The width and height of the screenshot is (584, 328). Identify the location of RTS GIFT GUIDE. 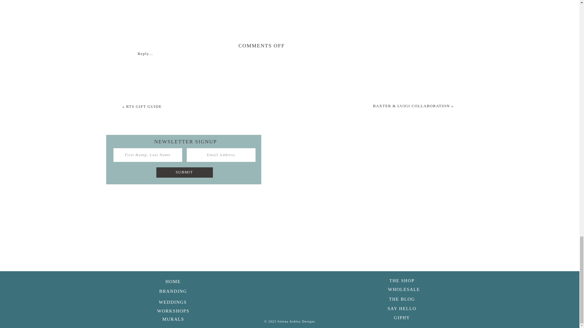
(144, 106).